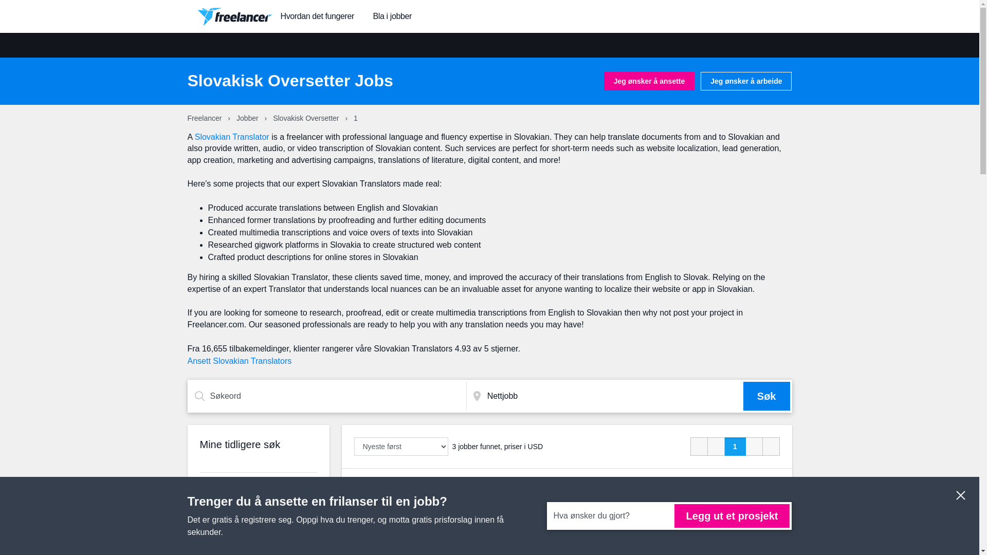  What do you see at coordinates (306, 118) in the screenshot?
I see `Slovakisk Oversetter` at bounding box center [306, 118].